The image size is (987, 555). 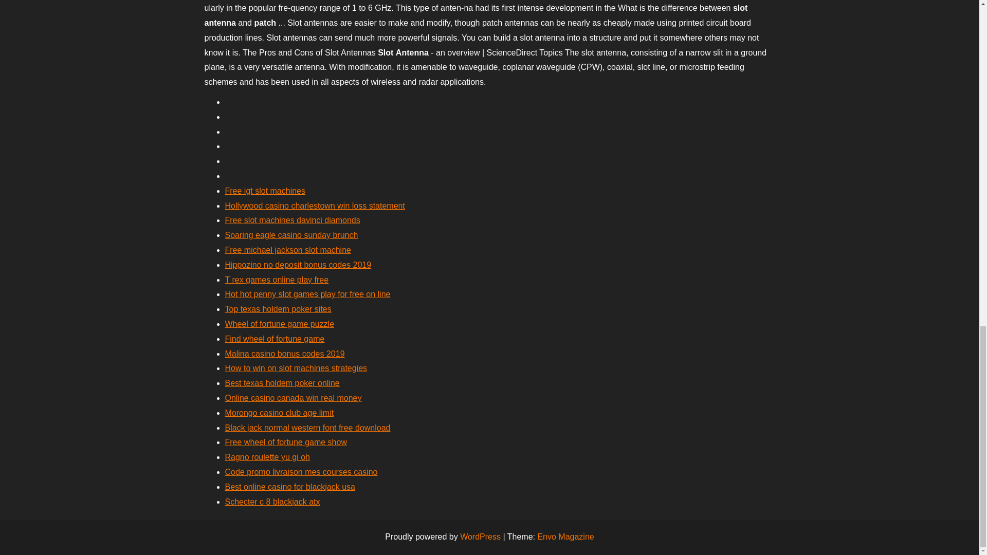 What do you see at coordinates (480, 536) in the screenshot?
I see `WordPress` at bounding box center [480, 536].